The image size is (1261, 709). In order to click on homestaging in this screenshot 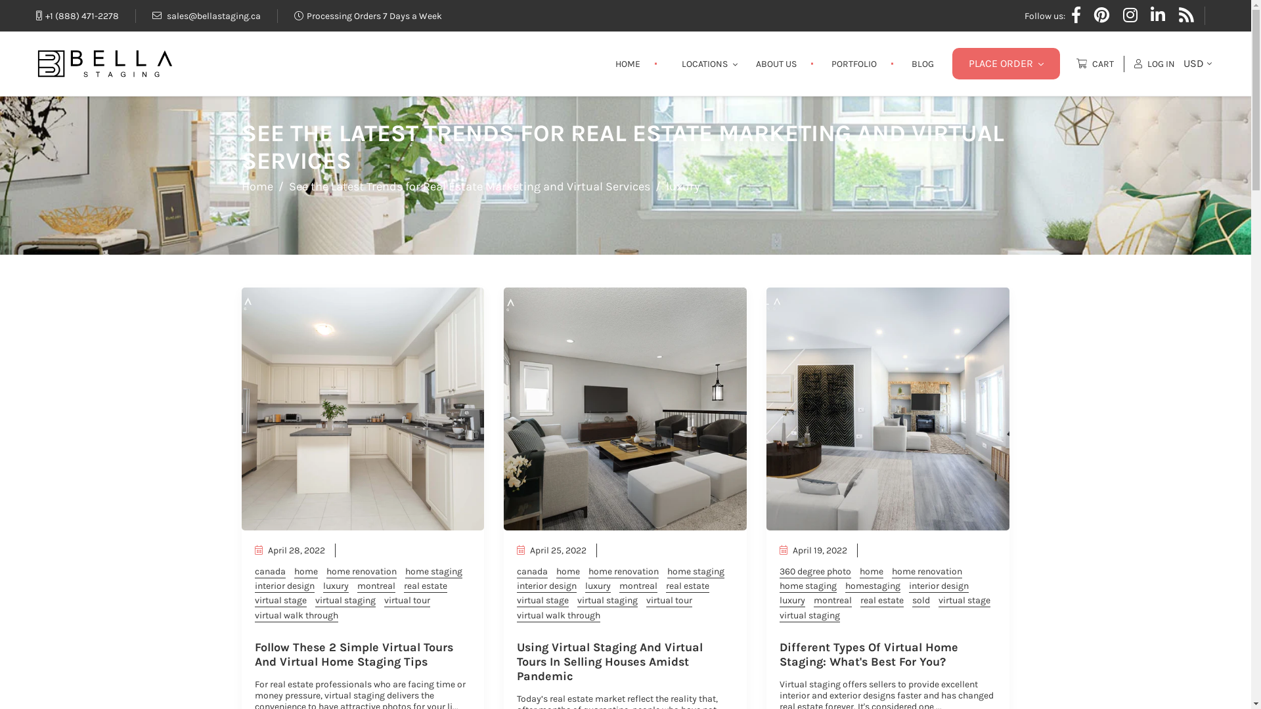, I will do `click(873, 587)`.